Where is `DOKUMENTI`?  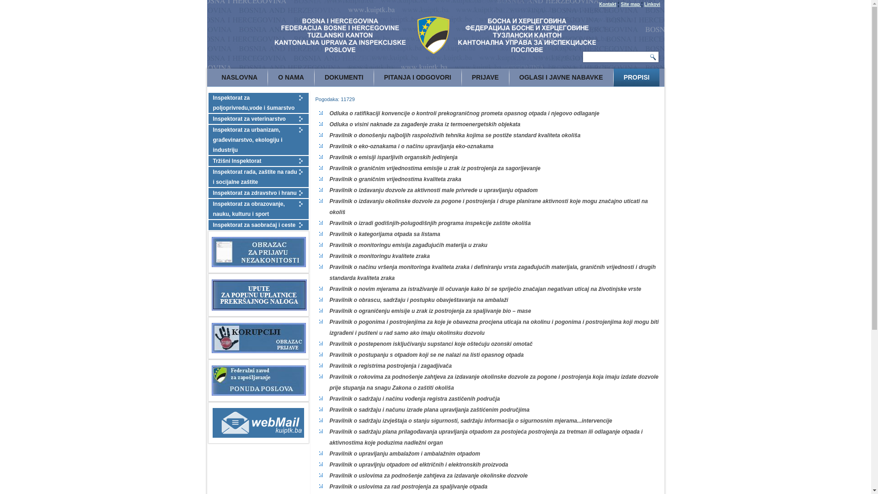 DOKUMENTI is located at coordinates (344, 78).